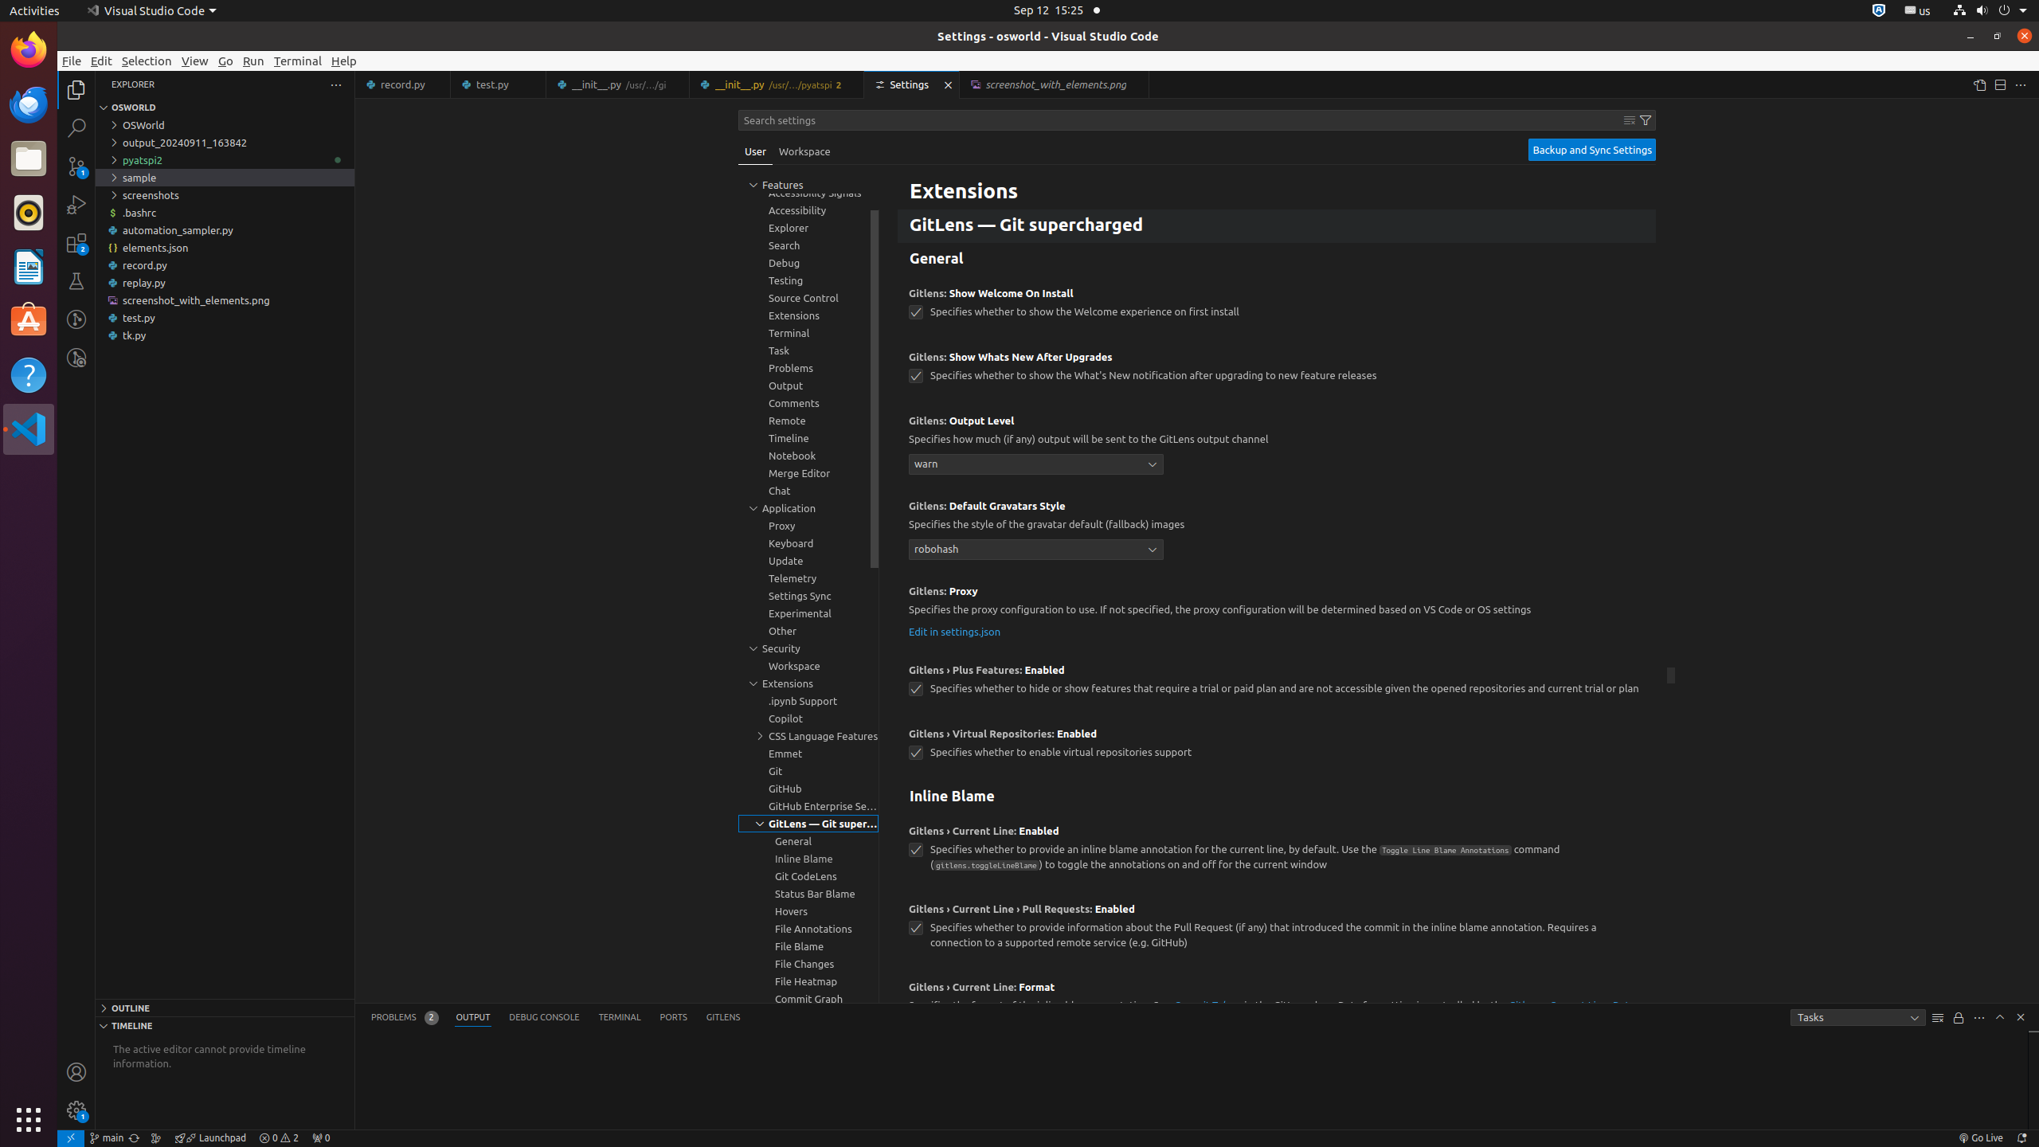 The width and height of the screenshot is (2039, 1147). I want to click on Github-enterprise Uri. GitHub Enterprise Server URI , so click(1277, 167).